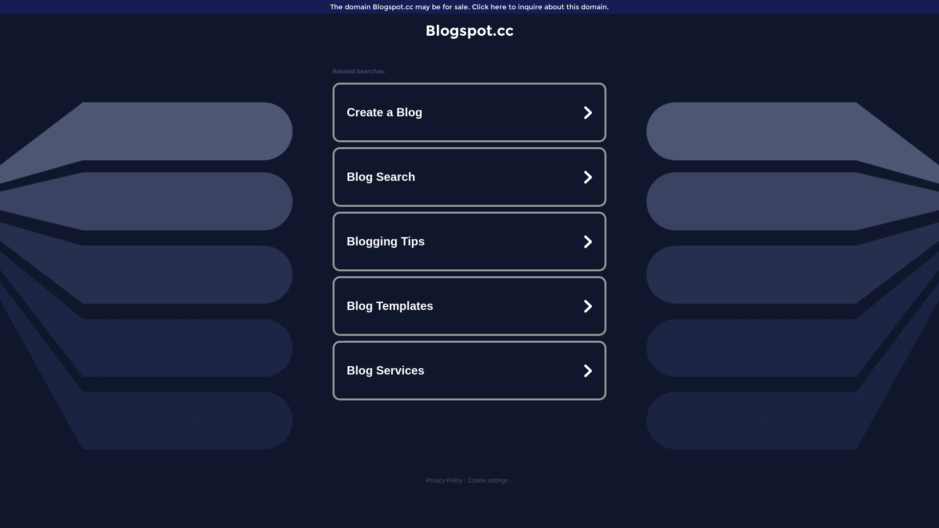 The height and width of the screenshot is (528, 939). I want to click on Blog Templates, so click(469, 306).